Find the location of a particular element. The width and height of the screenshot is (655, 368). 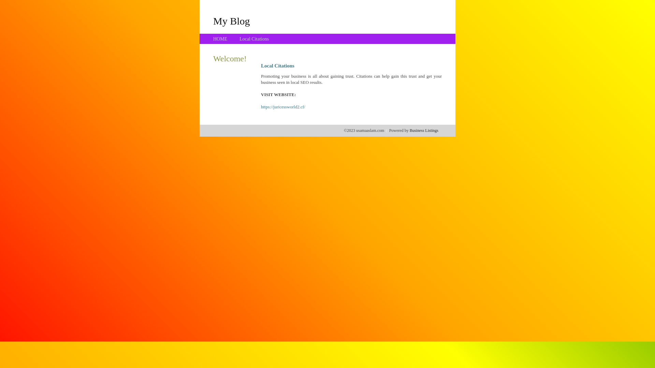

Local Citations is located at coordinates (254, 39).